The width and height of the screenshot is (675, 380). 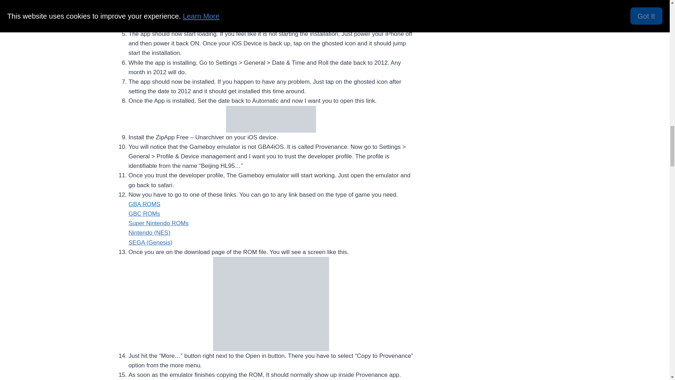 I want to click on Super Nintendo ROMs, so click(x=159, y=223).